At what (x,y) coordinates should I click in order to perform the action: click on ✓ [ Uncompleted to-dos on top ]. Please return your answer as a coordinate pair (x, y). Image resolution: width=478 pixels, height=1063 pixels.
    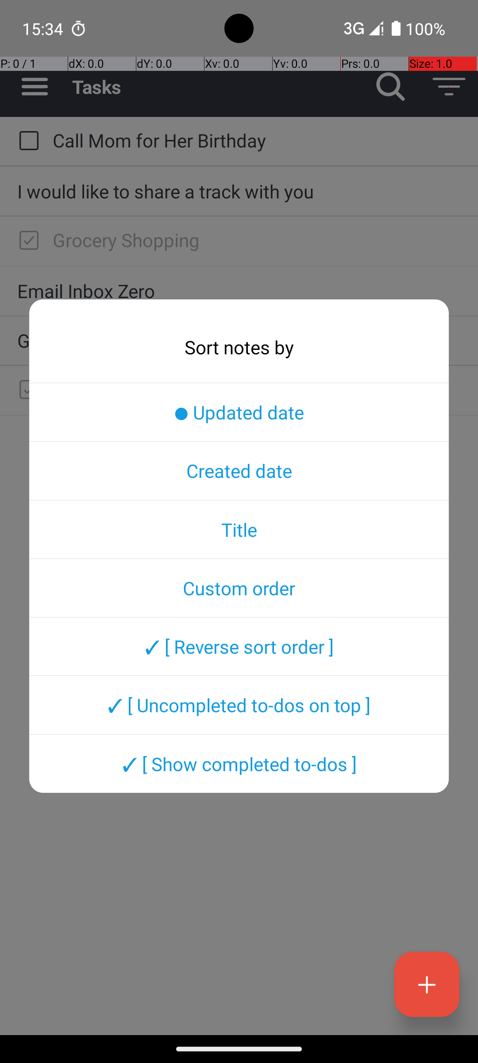
    Looking at the image, I should click on (239, 705).